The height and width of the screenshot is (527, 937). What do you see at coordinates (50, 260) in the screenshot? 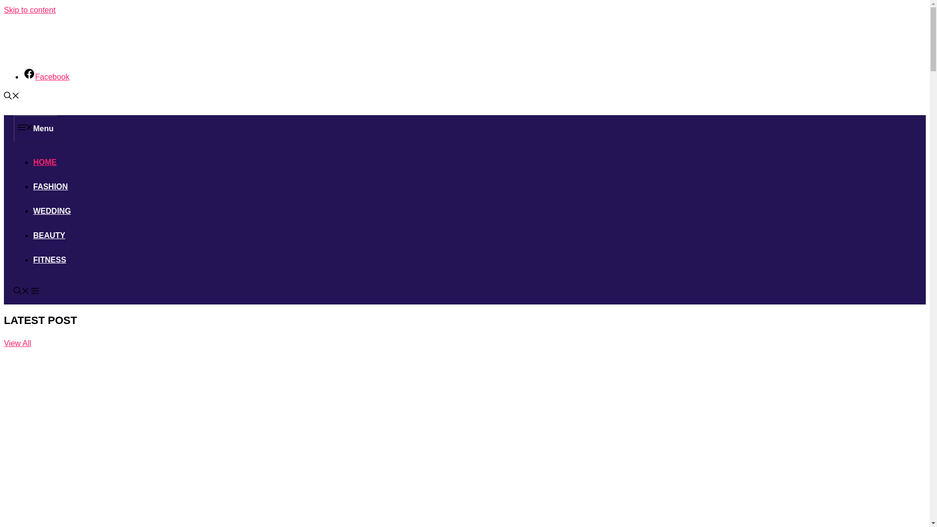
I see `FITNESS` at bounding box center [50, 260].